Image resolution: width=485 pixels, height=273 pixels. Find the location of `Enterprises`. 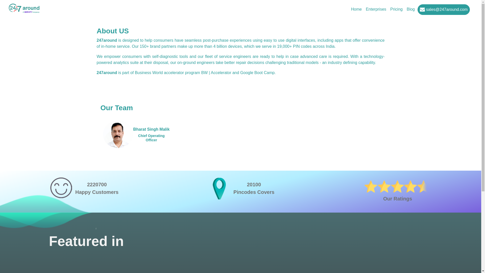

Enterprises is located at coordinates (376, 9).